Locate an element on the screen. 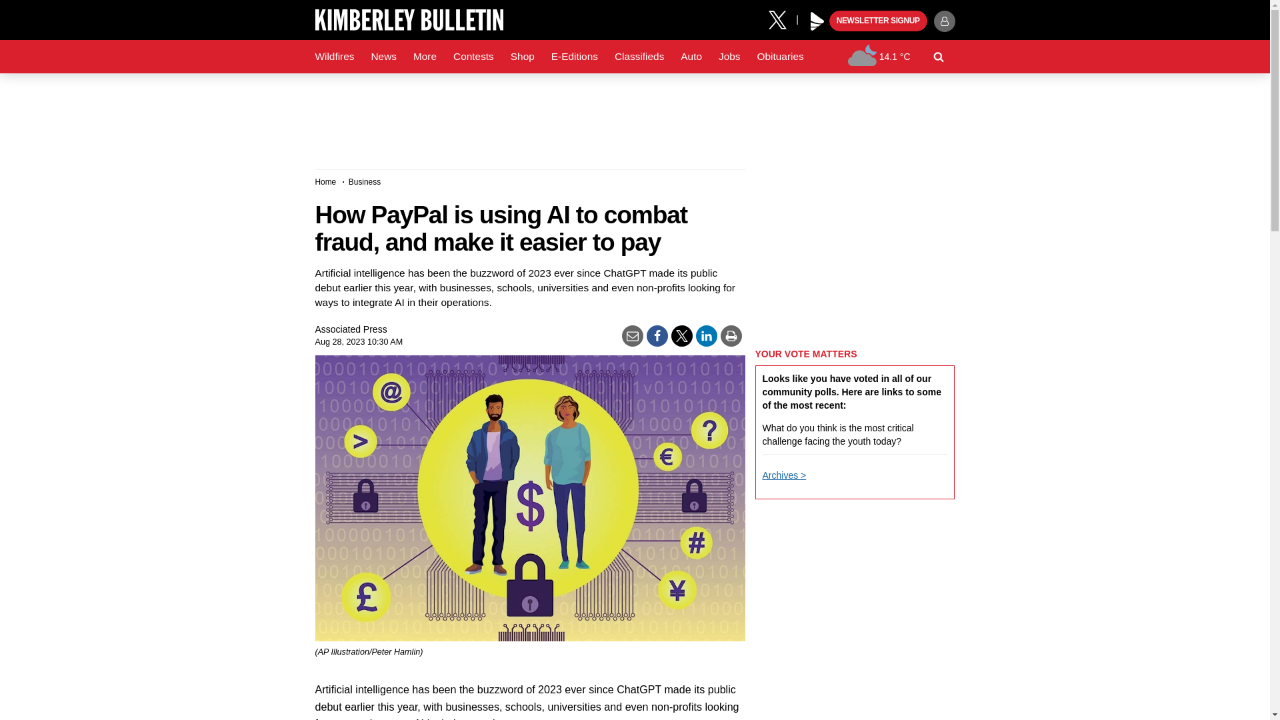 The image size is (1280, 720). Wildfires is located at coordinates (335, 57).